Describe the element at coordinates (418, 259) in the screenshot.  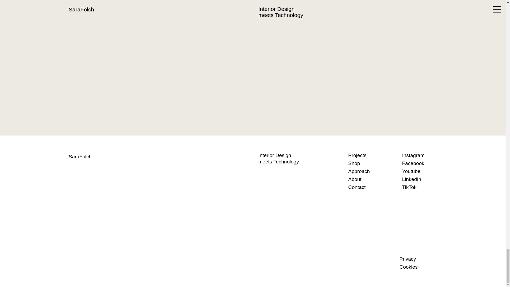
I see `Privacy` at that location.